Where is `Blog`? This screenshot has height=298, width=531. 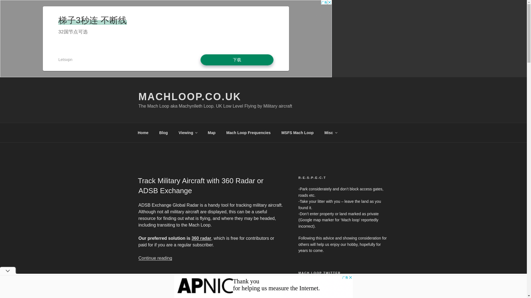
Blog is located at coordinates (163, 132).